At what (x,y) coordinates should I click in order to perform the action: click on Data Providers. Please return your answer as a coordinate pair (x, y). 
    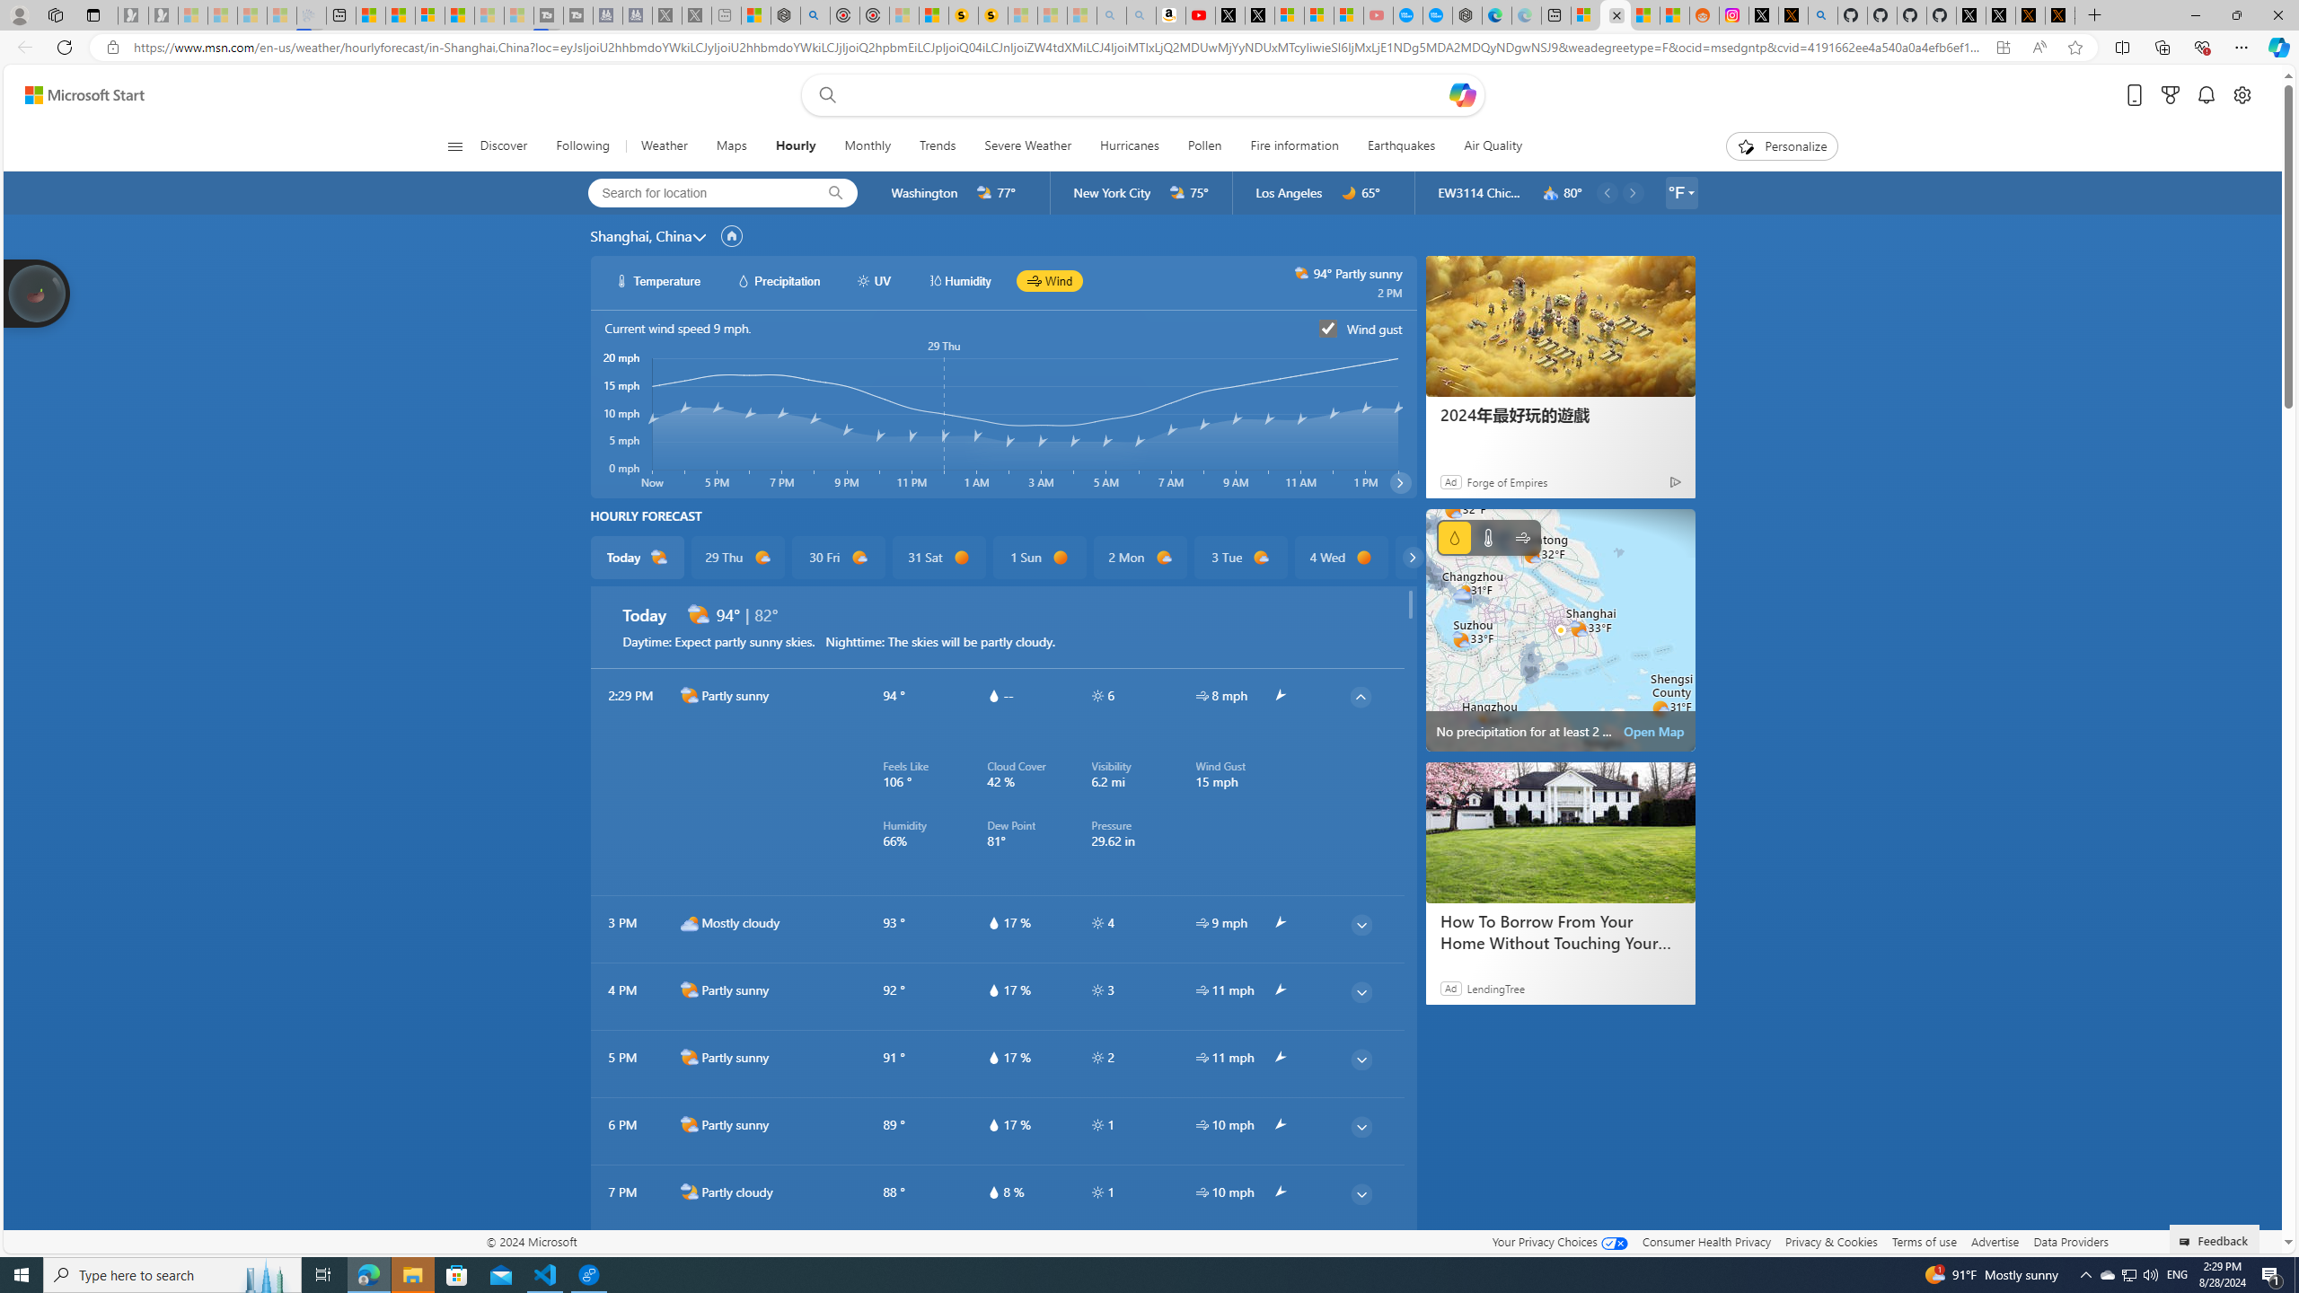
    Looking at the image, I should click on (2070, 1241).